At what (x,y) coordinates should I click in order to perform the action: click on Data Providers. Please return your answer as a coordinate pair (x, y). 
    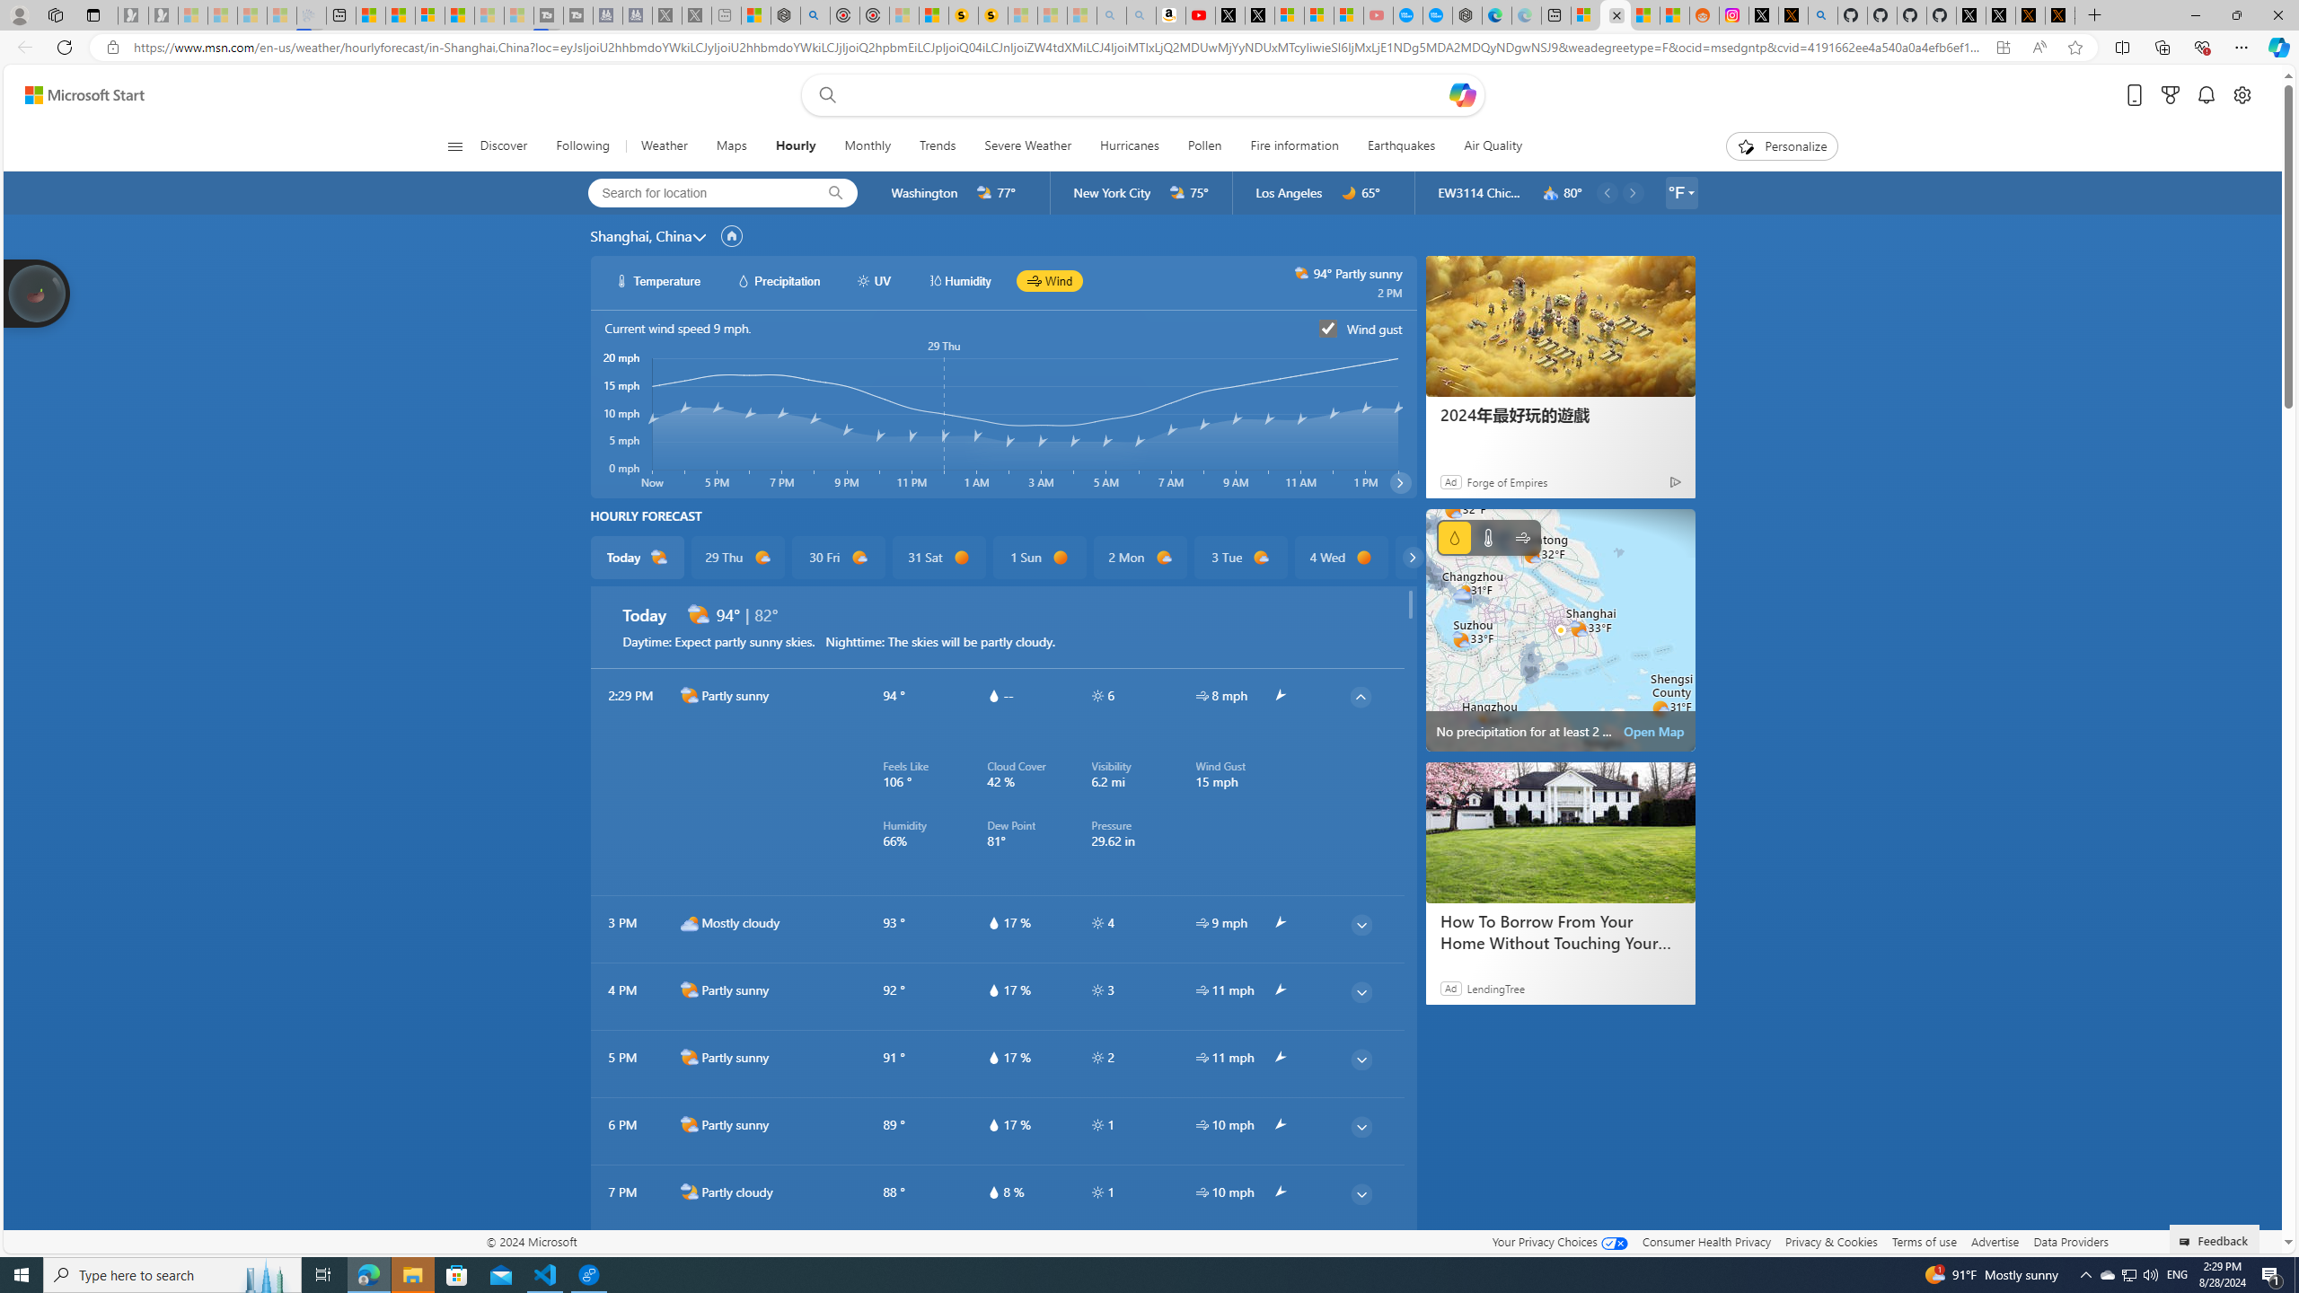
    Looking at the image, I should click on (2070, 1241).